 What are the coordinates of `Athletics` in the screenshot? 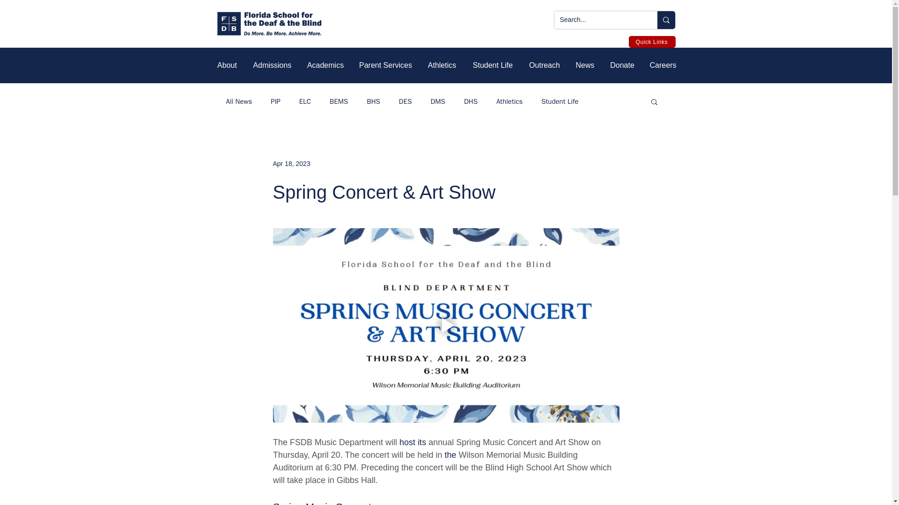 It's located at (509, 101).